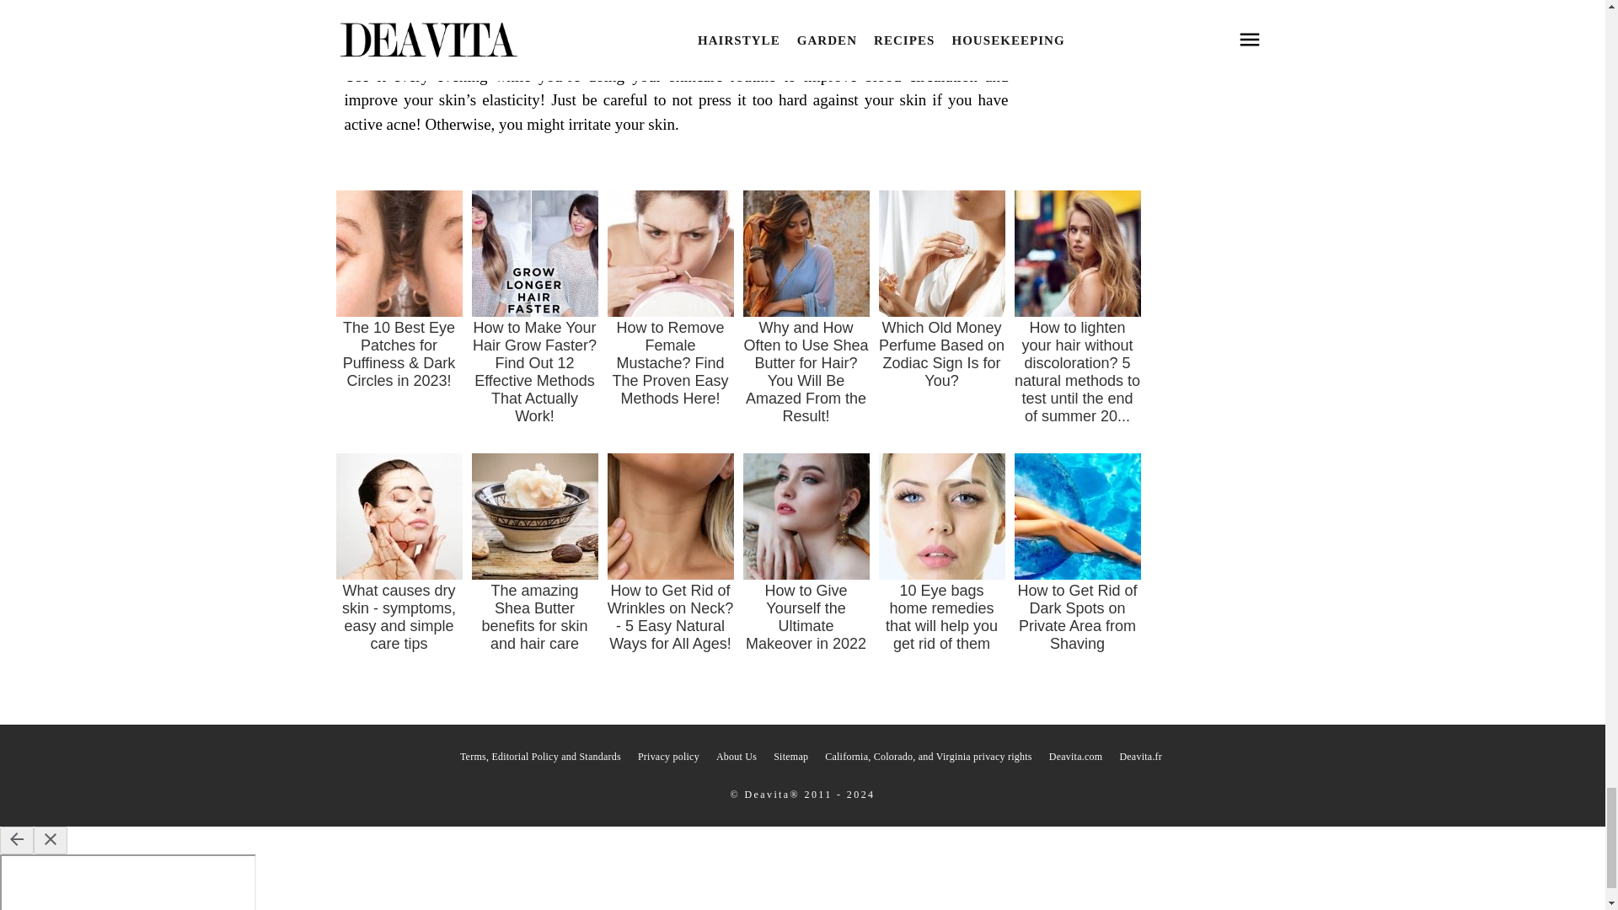  What do you see at coordinates (676, 2) in the screenshot?
I see `Jade roller anti ageing blood circulation skin benefits` at bounding box center [676, 2].